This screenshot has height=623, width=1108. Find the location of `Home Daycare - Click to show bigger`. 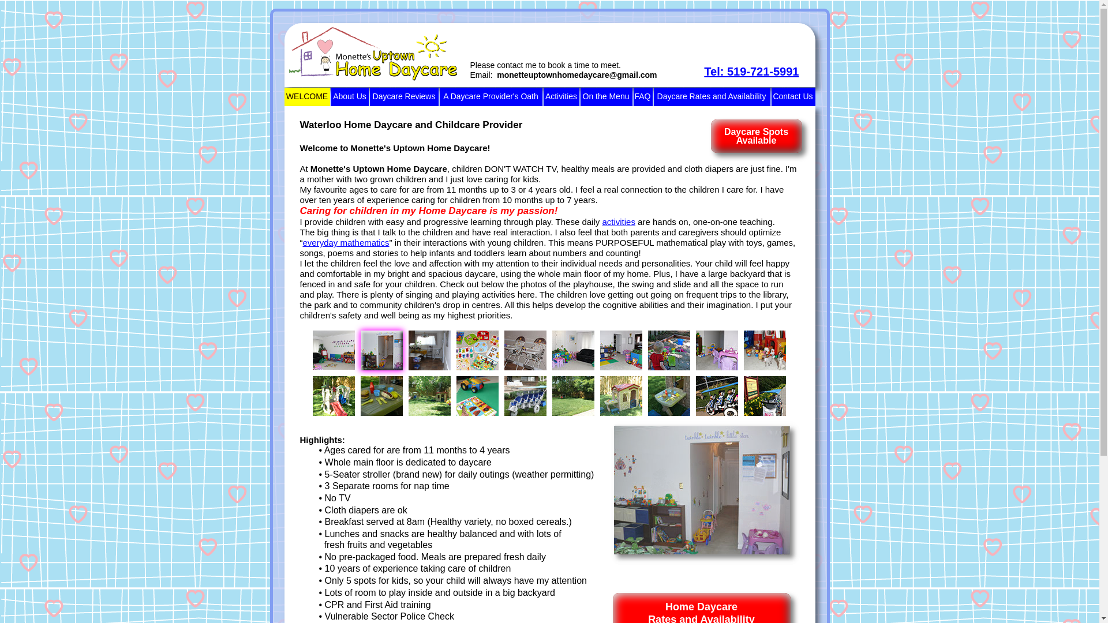

Home Daycare - Click to show bigger is located at coordinates (621, 350).